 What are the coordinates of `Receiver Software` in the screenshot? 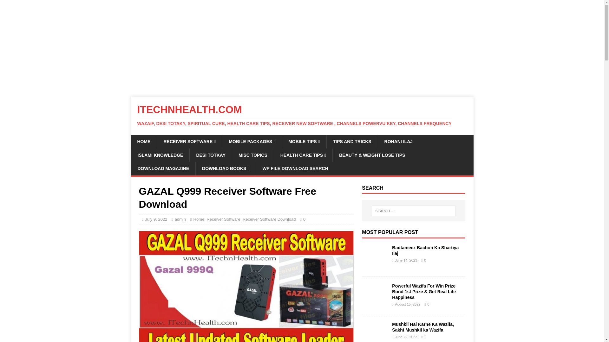 It's located at (223, 219).